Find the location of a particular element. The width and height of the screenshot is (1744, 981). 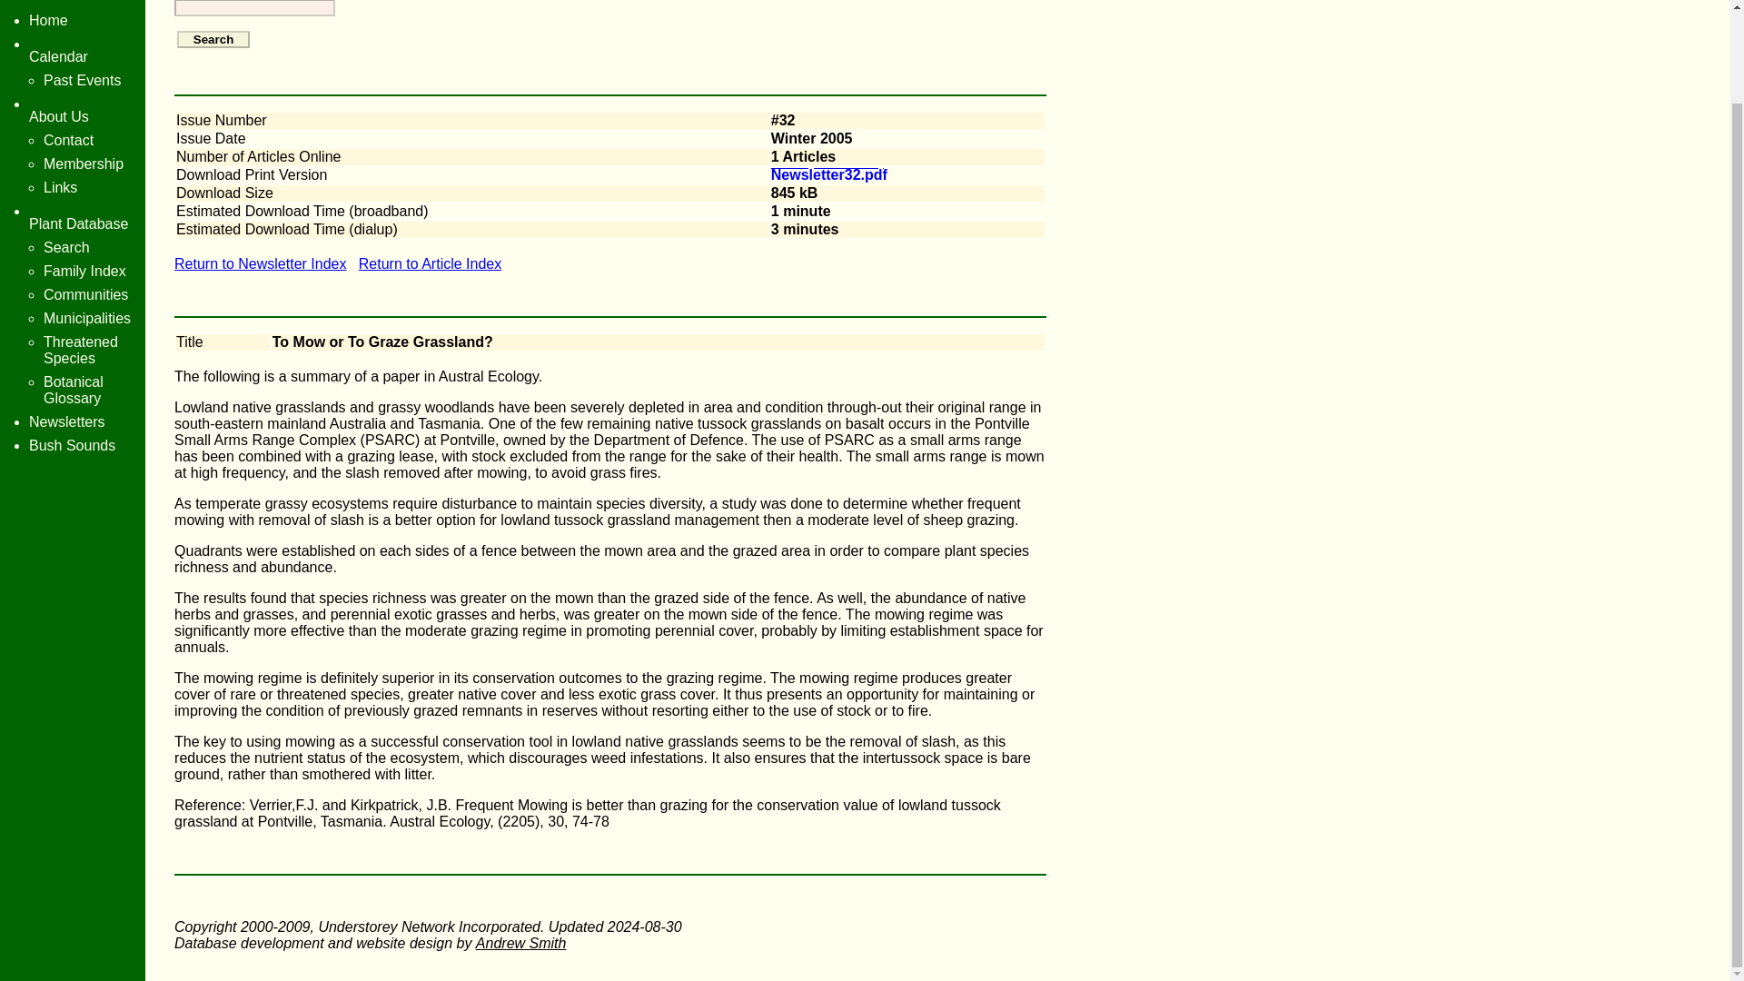

Newsletters is located at coordinates (67, 421).